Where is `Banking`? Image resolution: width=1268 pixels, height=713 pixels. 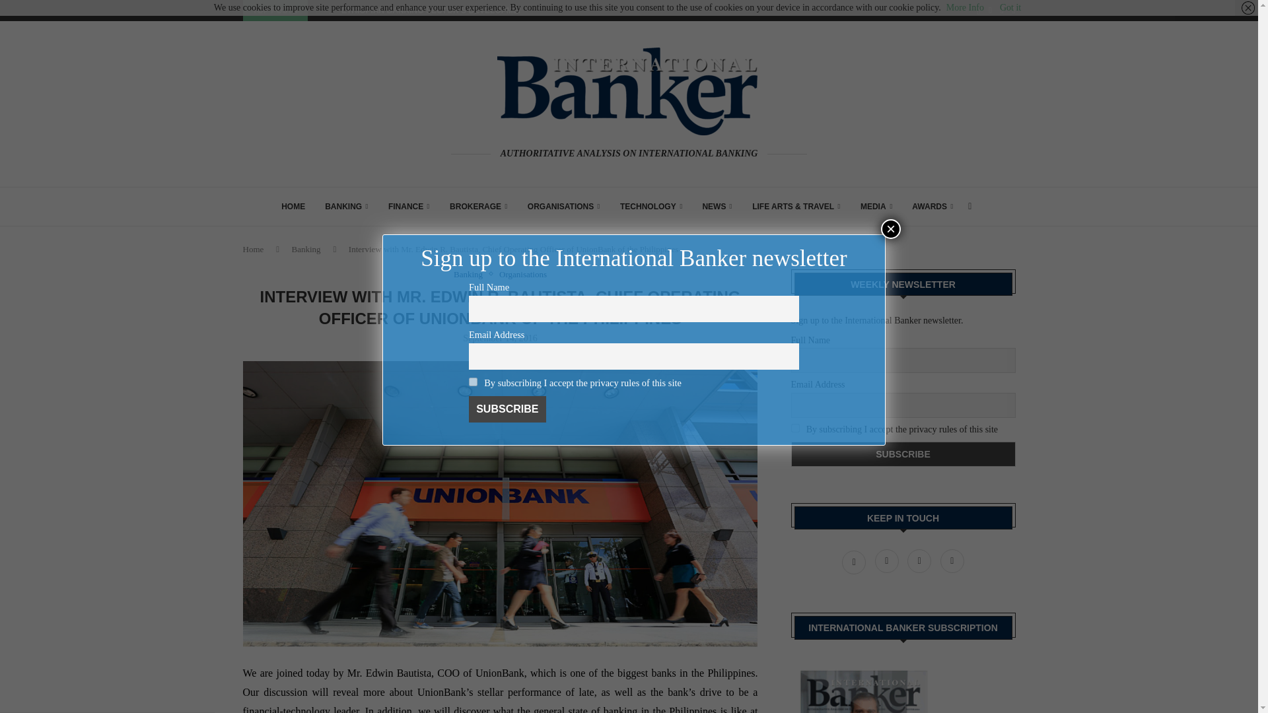
Banking is located at coordinates (472, 275).